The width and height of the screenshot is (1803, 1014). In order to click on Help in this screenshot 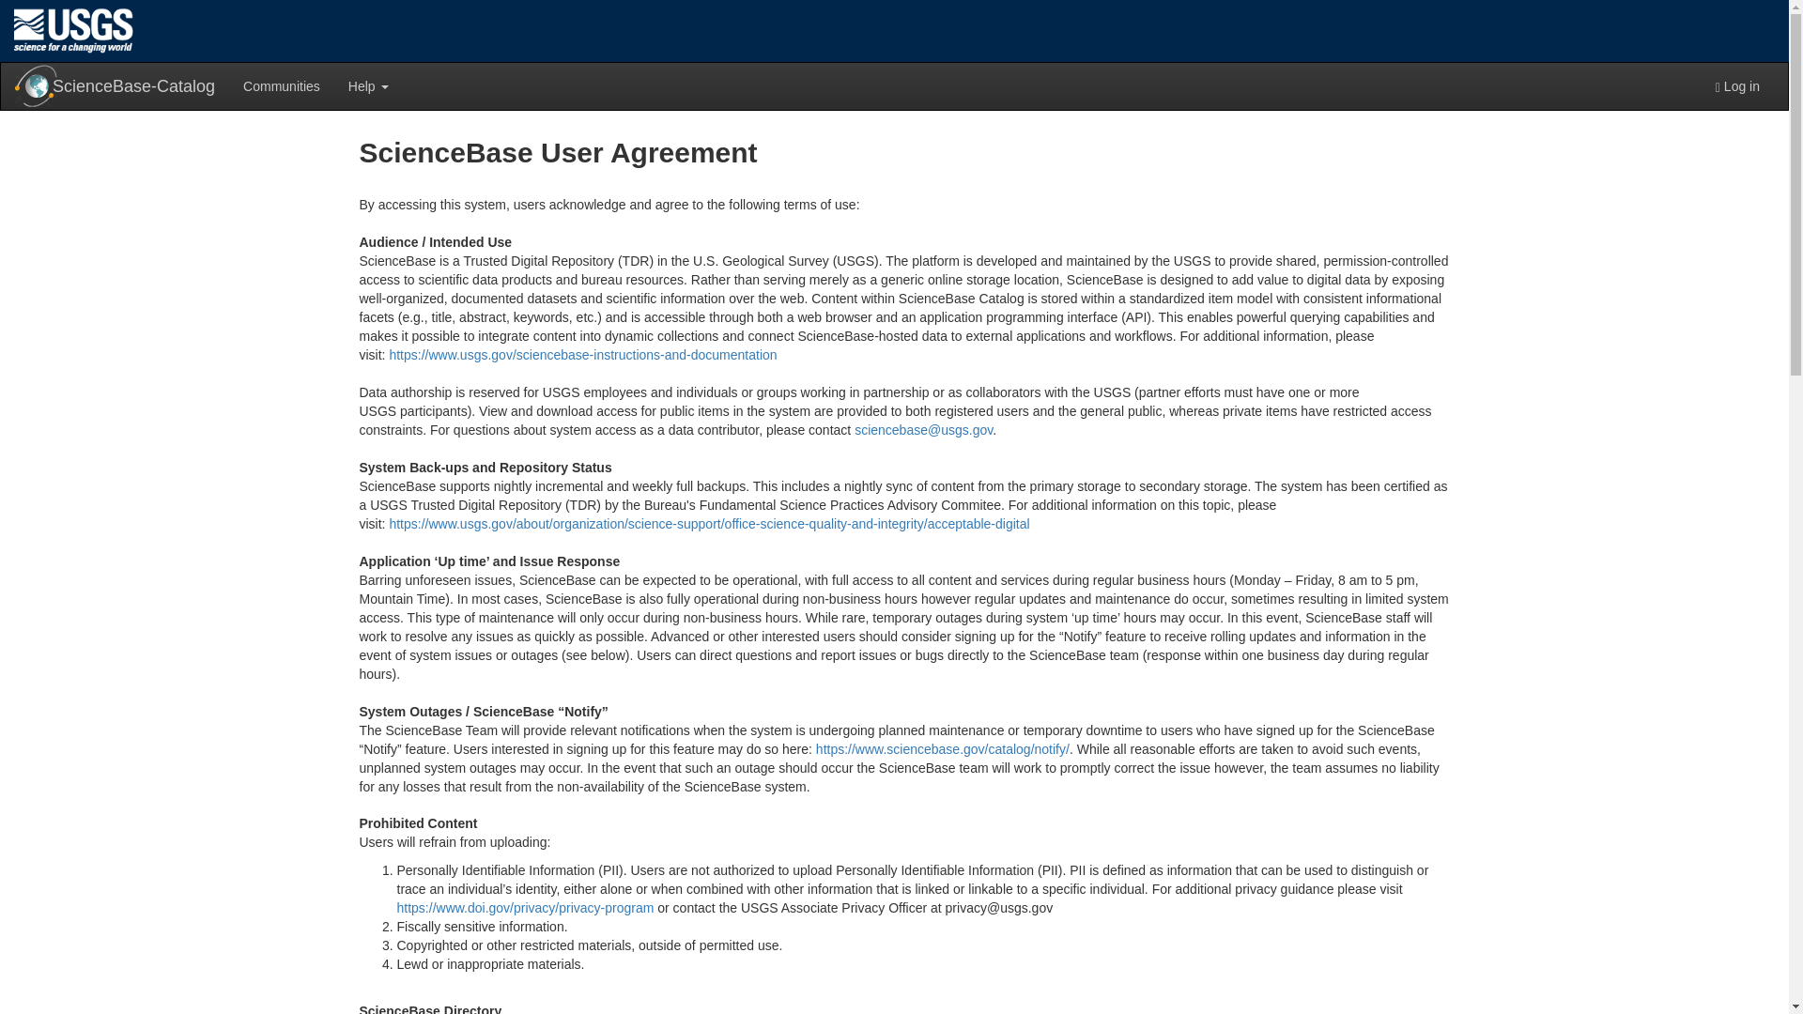, I will do `click(368, 85)`.